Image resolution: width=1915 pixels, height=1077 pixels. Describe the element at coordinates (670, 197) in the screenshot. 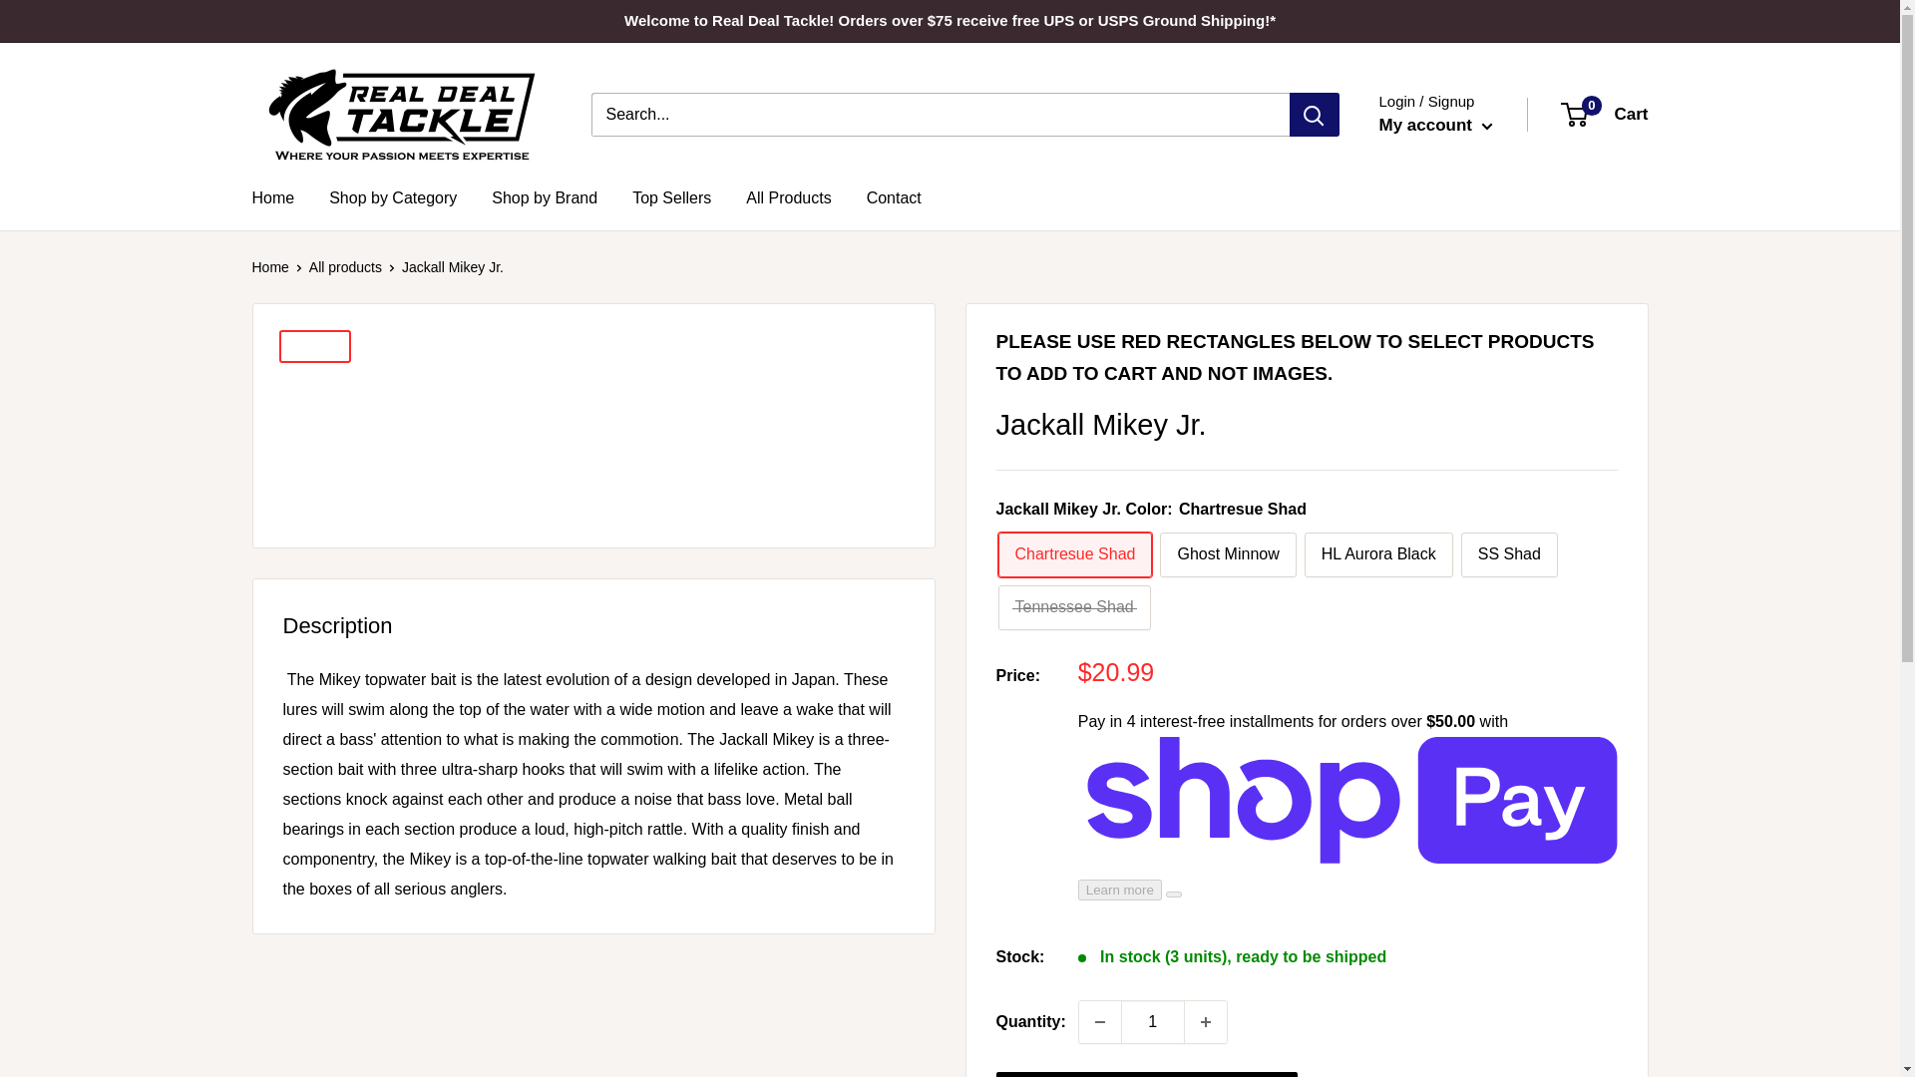

I see `Top Sellers` at that location.